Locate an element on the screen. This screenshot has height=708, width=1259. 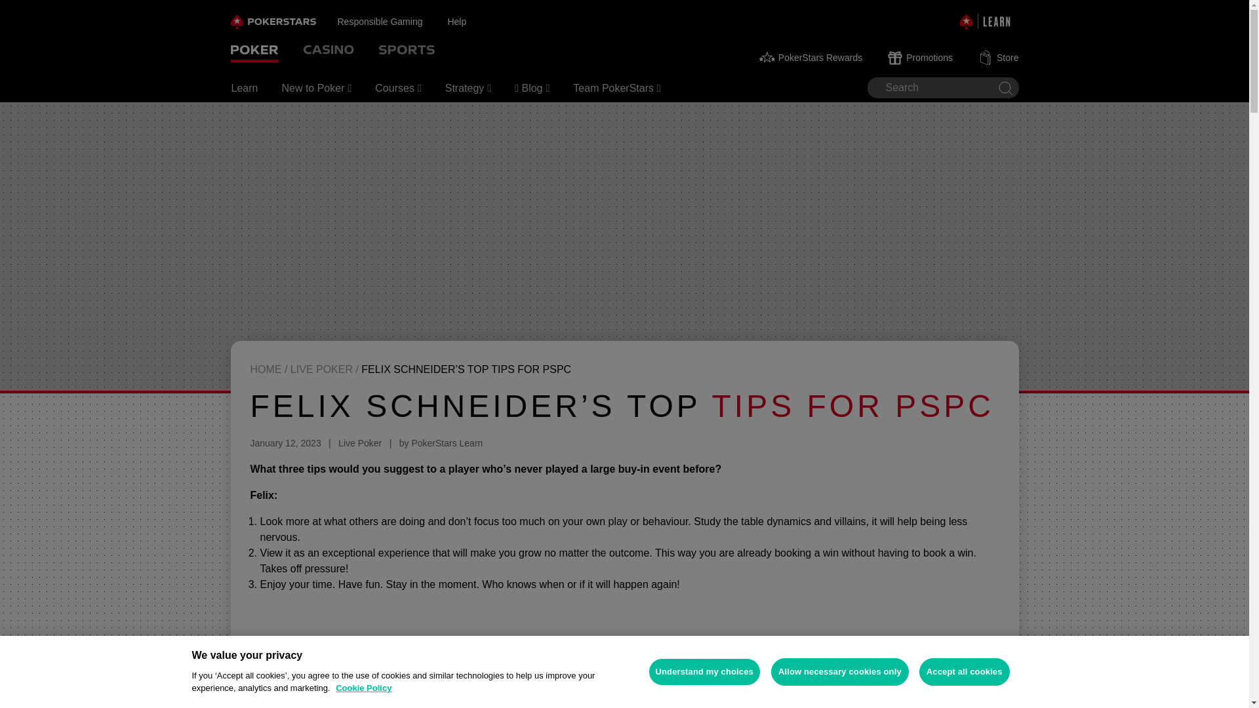
Promotions is located at coordinates (921, 58).